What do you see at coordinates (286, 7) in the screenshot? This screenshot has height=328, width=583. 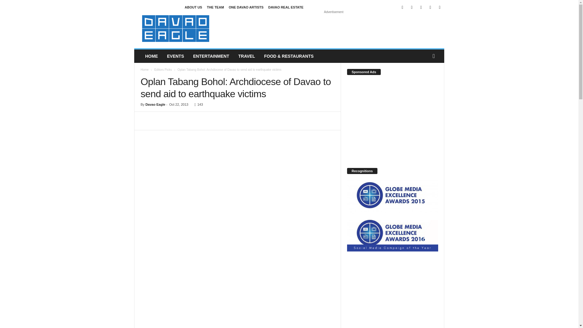 I see `DAVAO REAL ESTATE` at bounding box center [286, 7].